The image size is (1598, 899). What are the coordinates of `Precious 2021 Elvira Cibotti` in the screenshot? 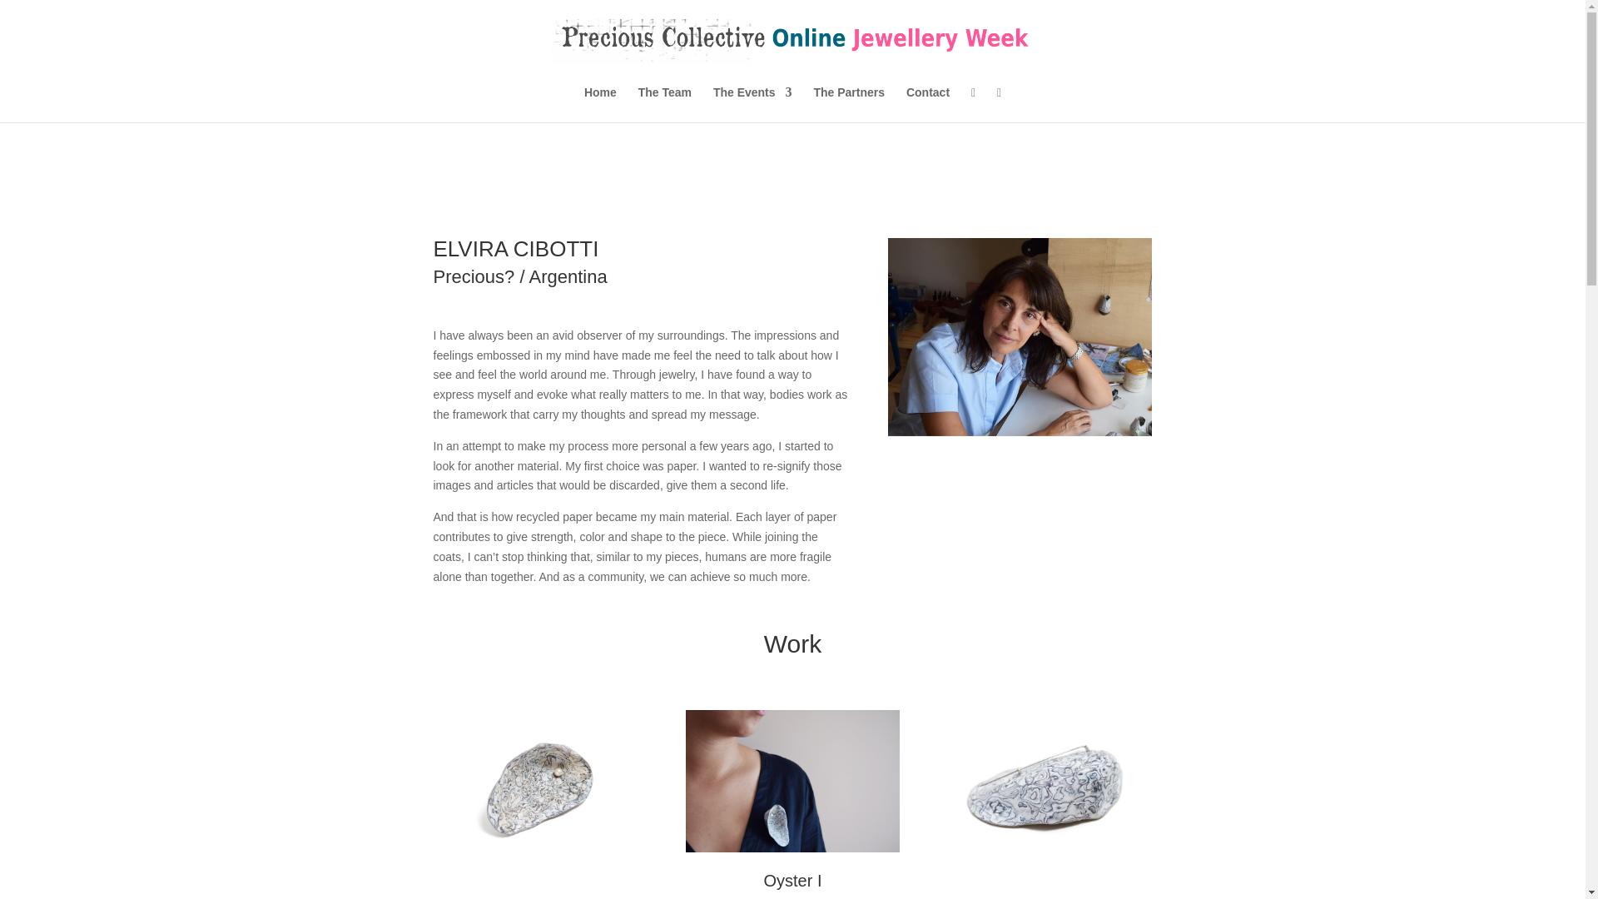 It's located at (1045, 781).